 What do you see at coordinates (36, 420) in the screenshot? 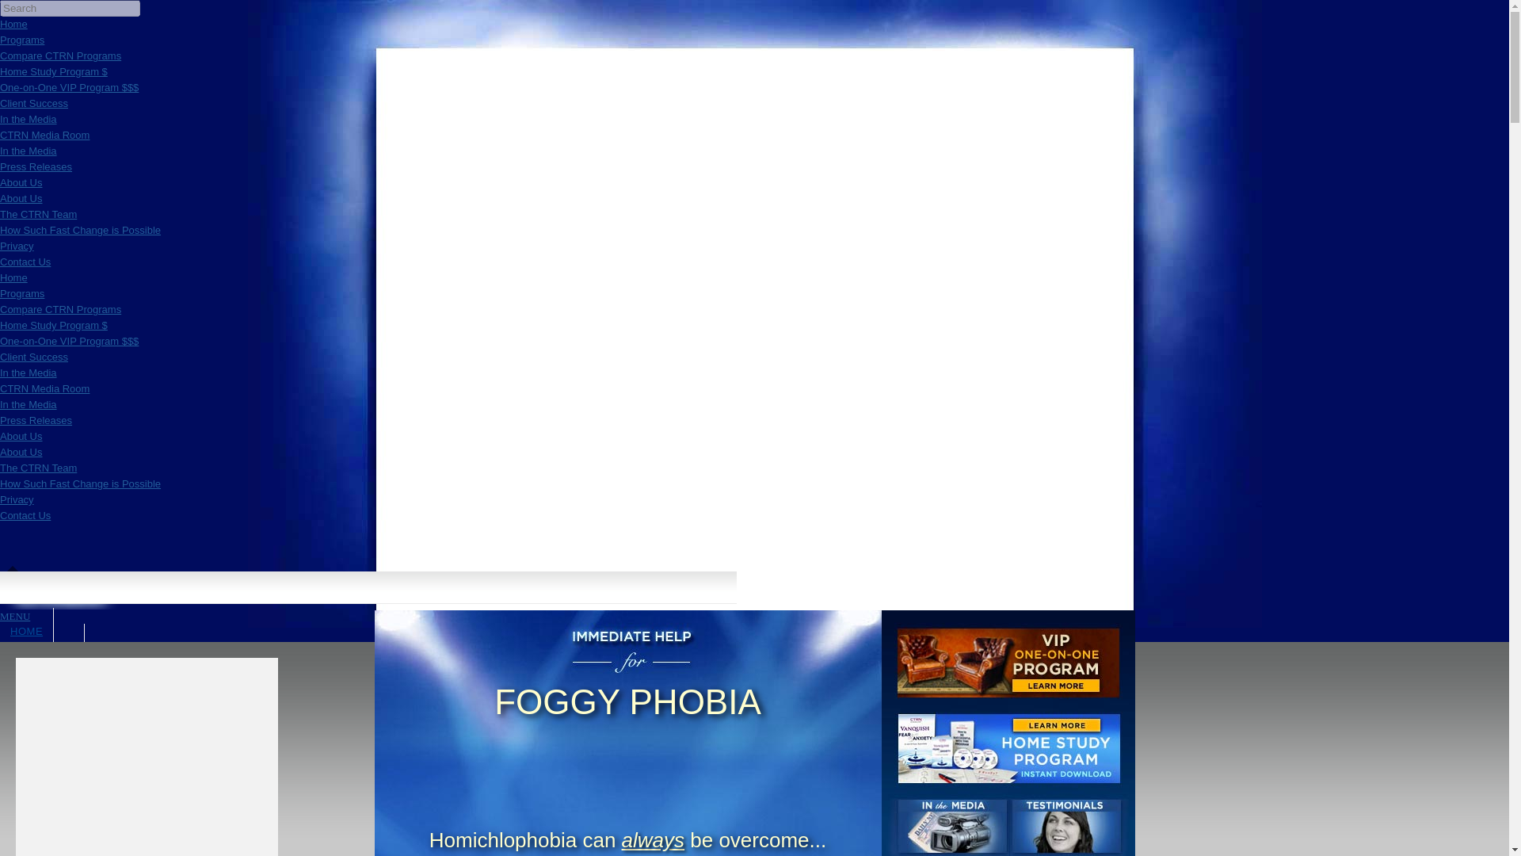
I see `Press Releases` at bounding box center [36, 420].